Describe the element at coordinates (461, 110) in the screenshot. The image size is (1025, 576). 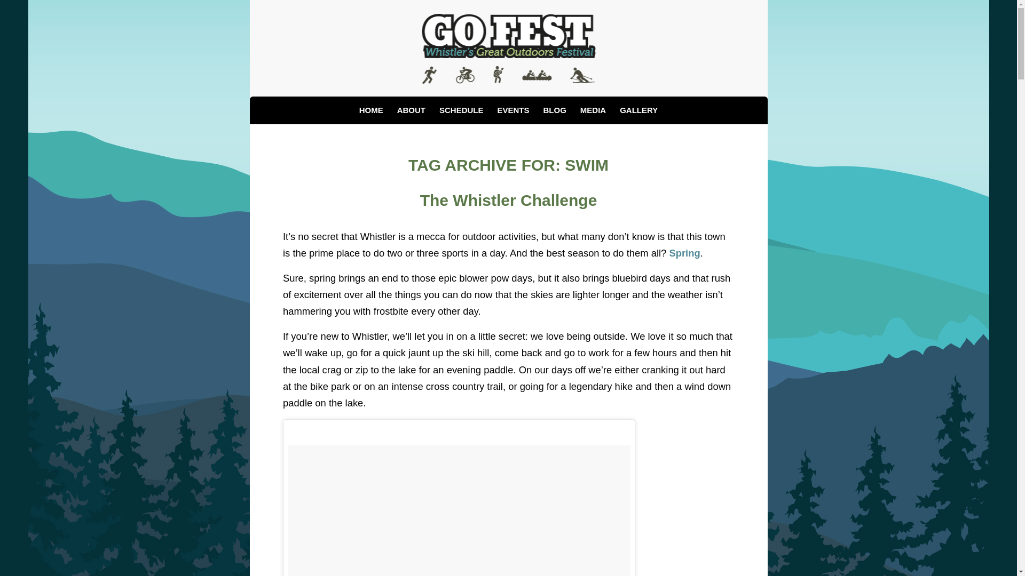
I see `SCHEDULE` at that location.